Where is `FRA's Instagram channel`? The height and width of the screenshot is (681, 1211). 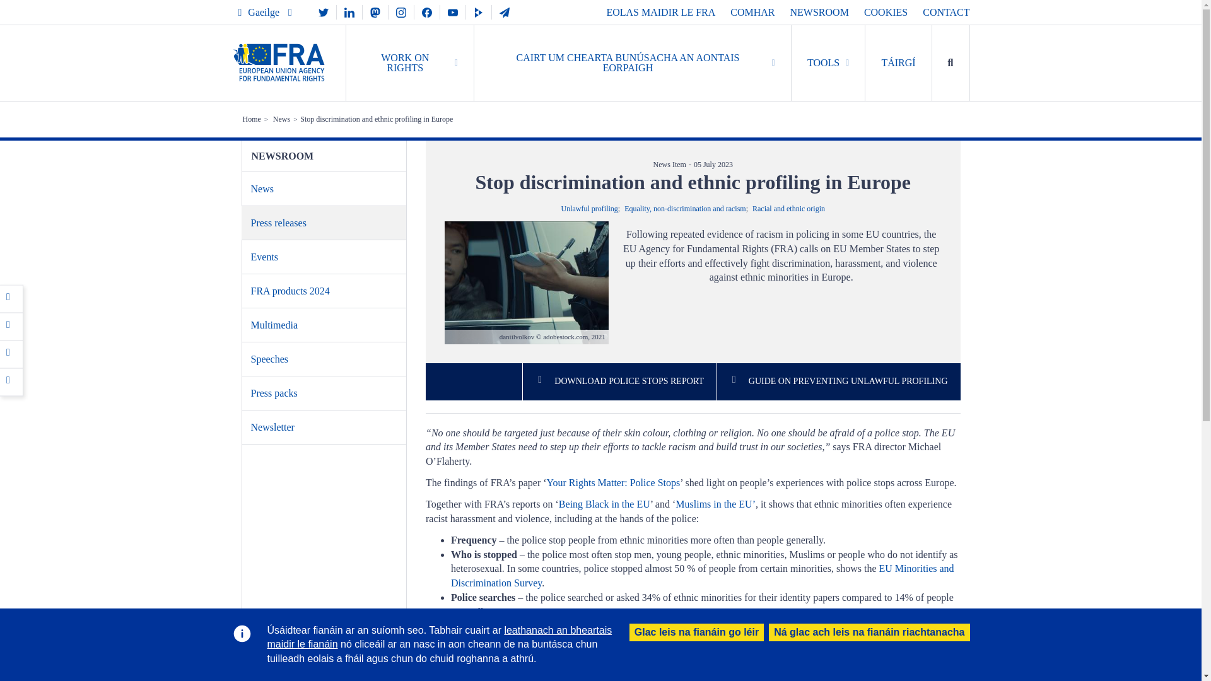 FRA's Instagram channel is located at coordinates (401, 11).